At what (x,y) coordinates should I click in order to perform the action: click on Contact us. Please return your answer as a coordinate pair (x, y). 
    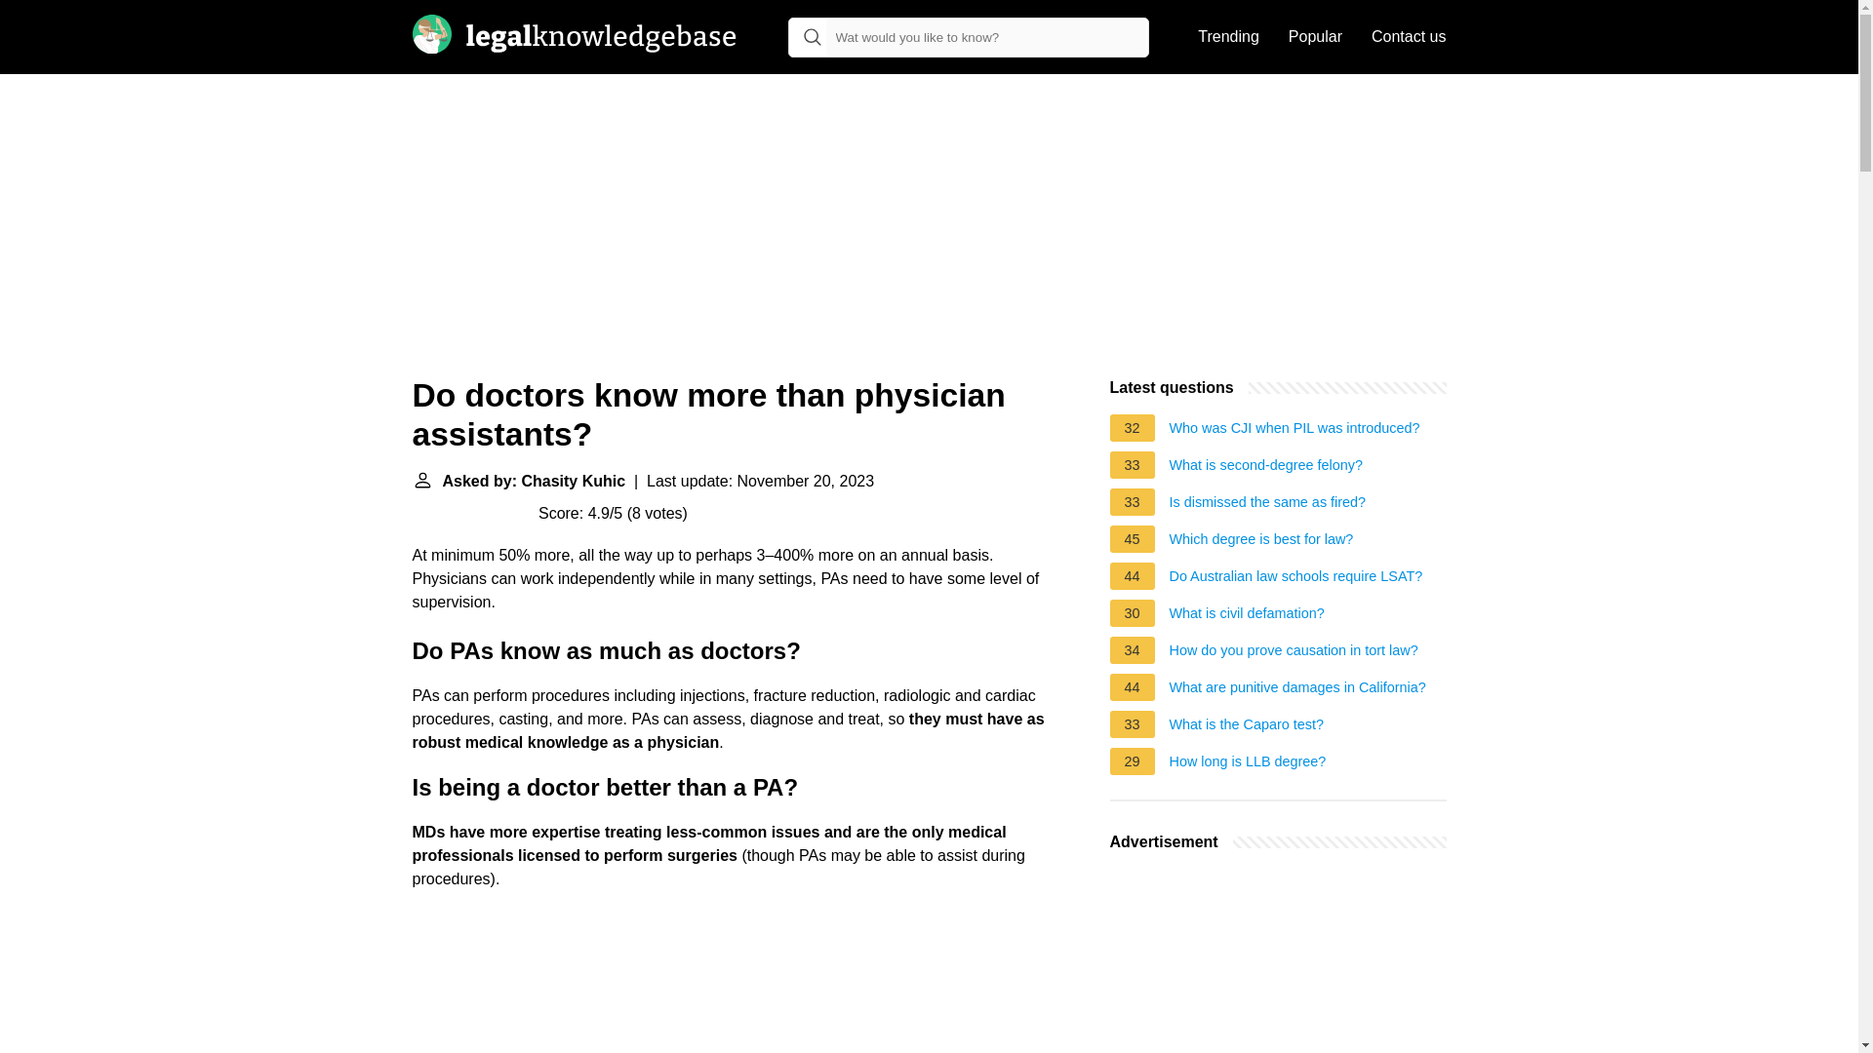
    Looking at the image, I should click on (1409, 37).